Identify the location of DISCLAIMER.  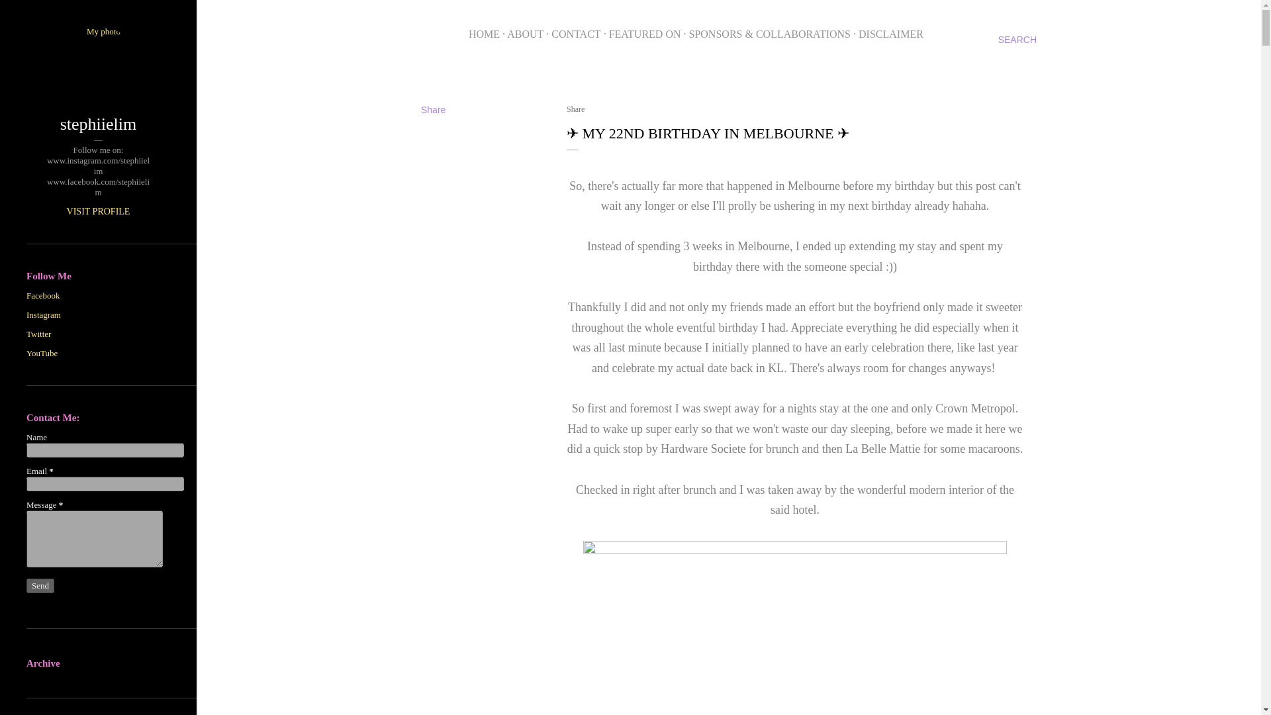
(891, 34).